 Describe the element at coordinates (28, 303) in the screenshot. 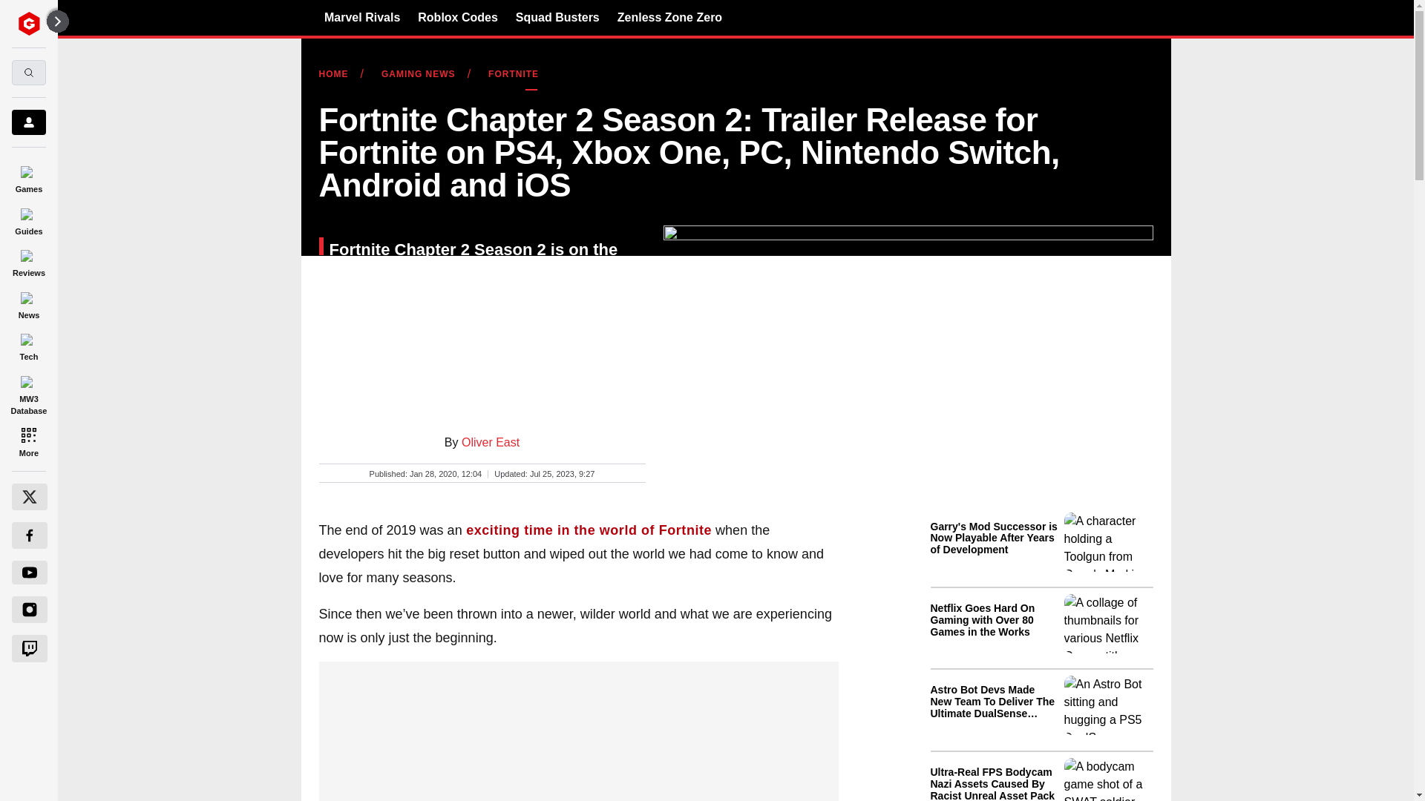

I see `News` at that location.